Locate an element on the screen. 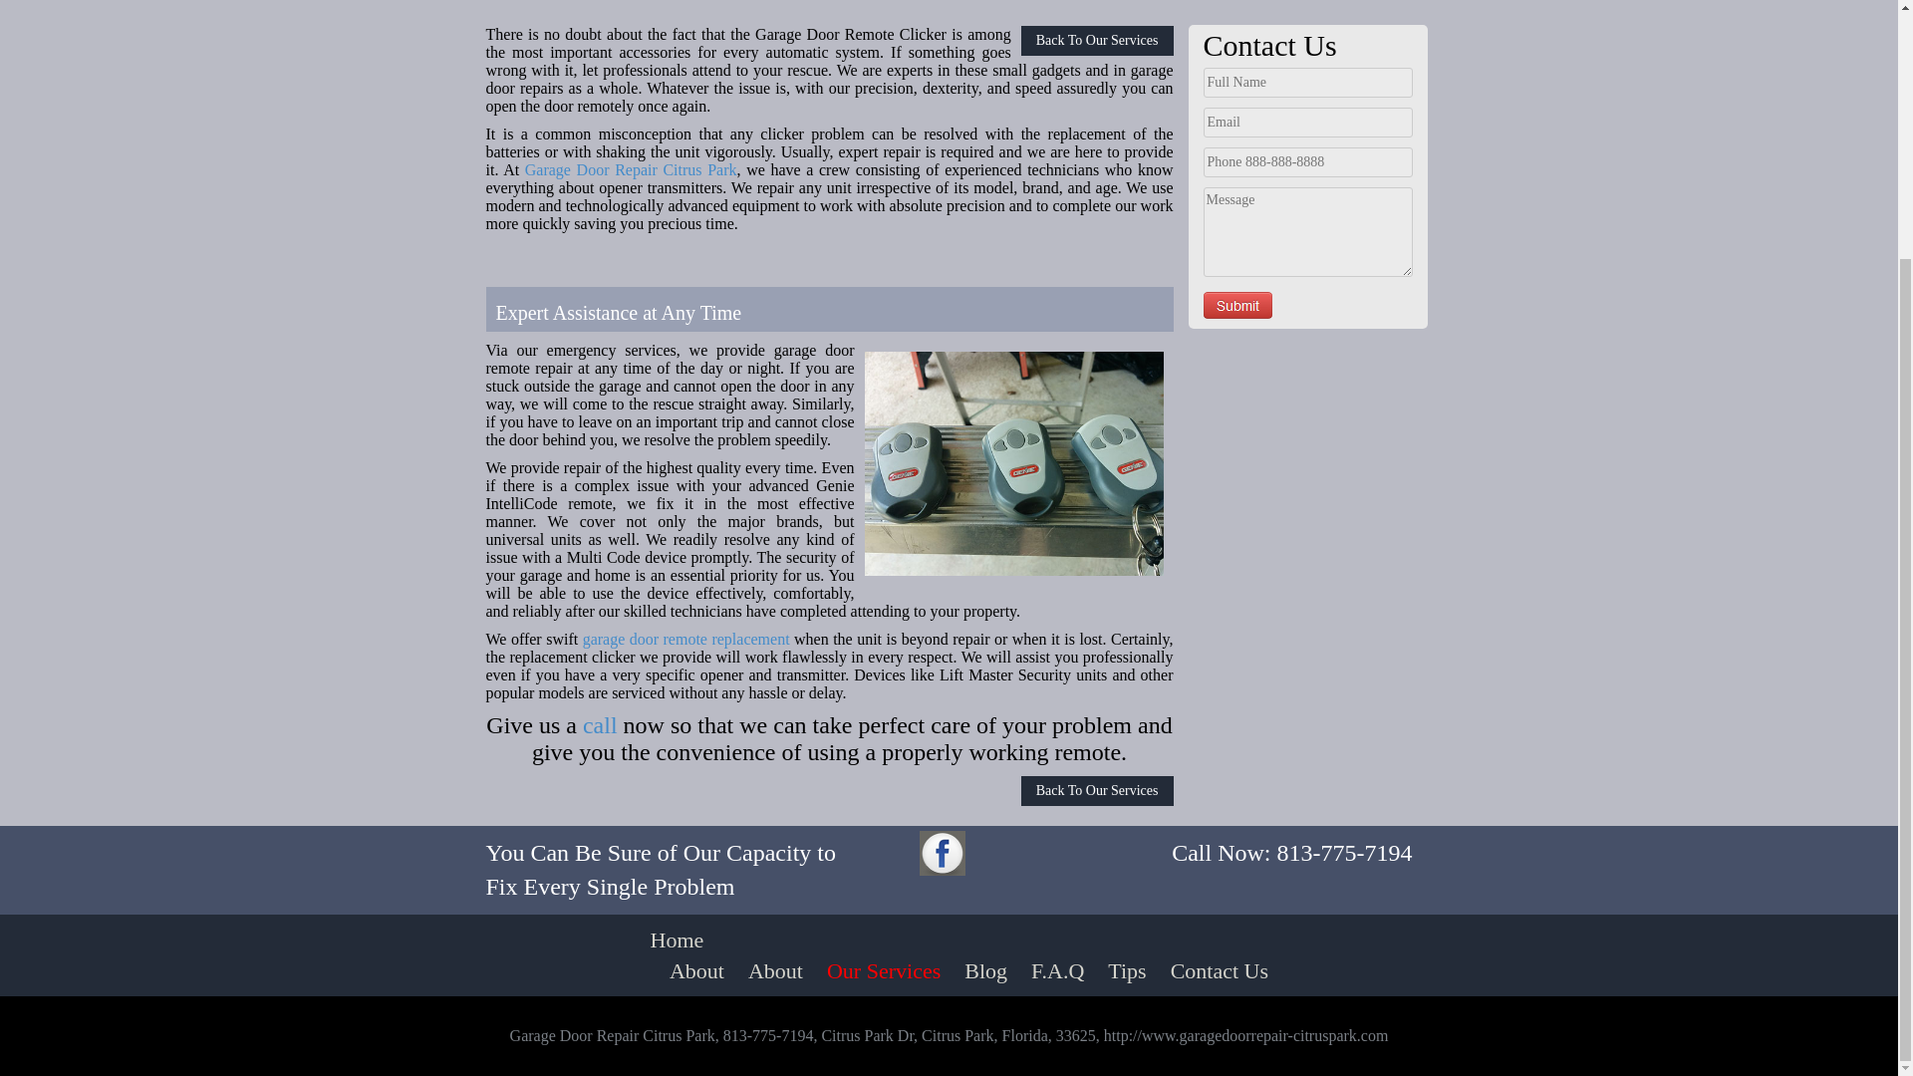 This screenshot has width=1913, height=1076. Garage Door Repair Citrus Park is located at coordinates (630, 169).